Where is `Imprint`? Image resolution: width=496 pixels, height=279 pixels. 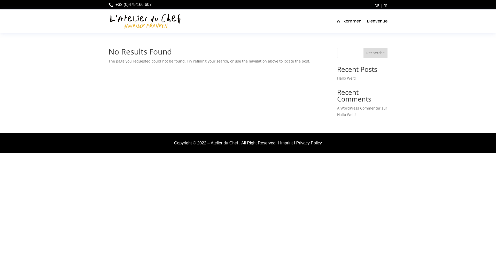
Imprint is located at coordinates (286, 143).